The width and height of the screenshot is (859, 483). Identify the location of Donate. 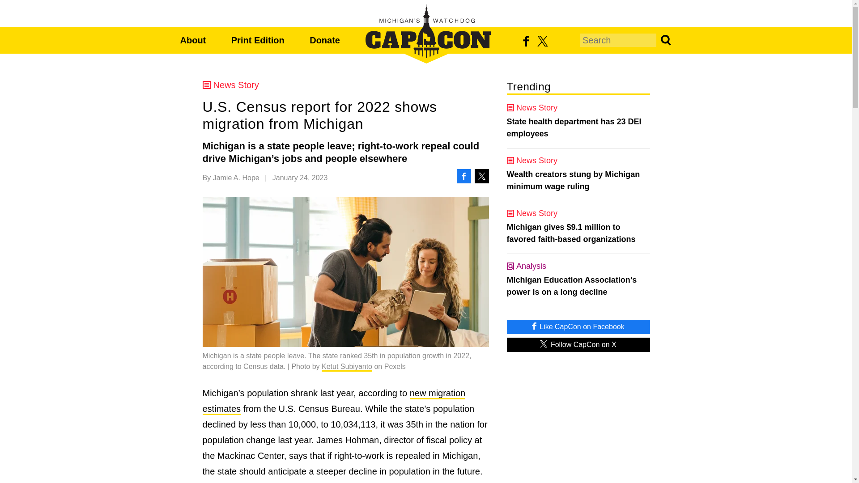
(325, 40).